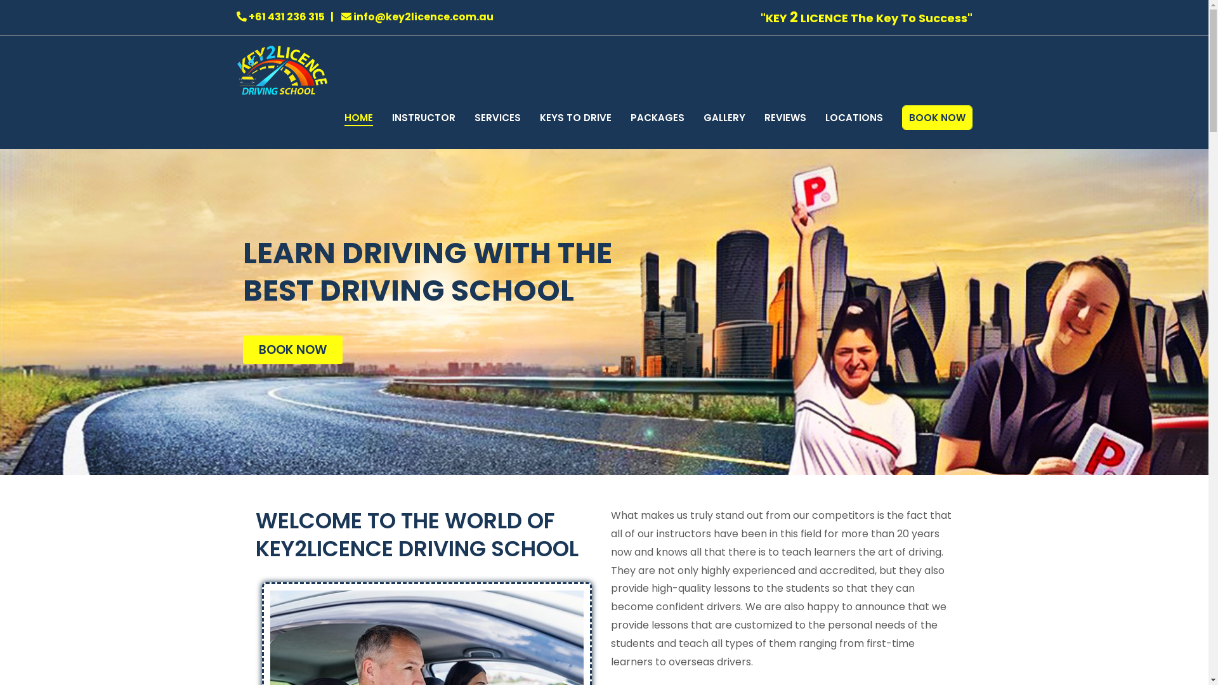  Describe the element at coordinates (724, 118) in the screenshot. I see `GALLERY` at that location.